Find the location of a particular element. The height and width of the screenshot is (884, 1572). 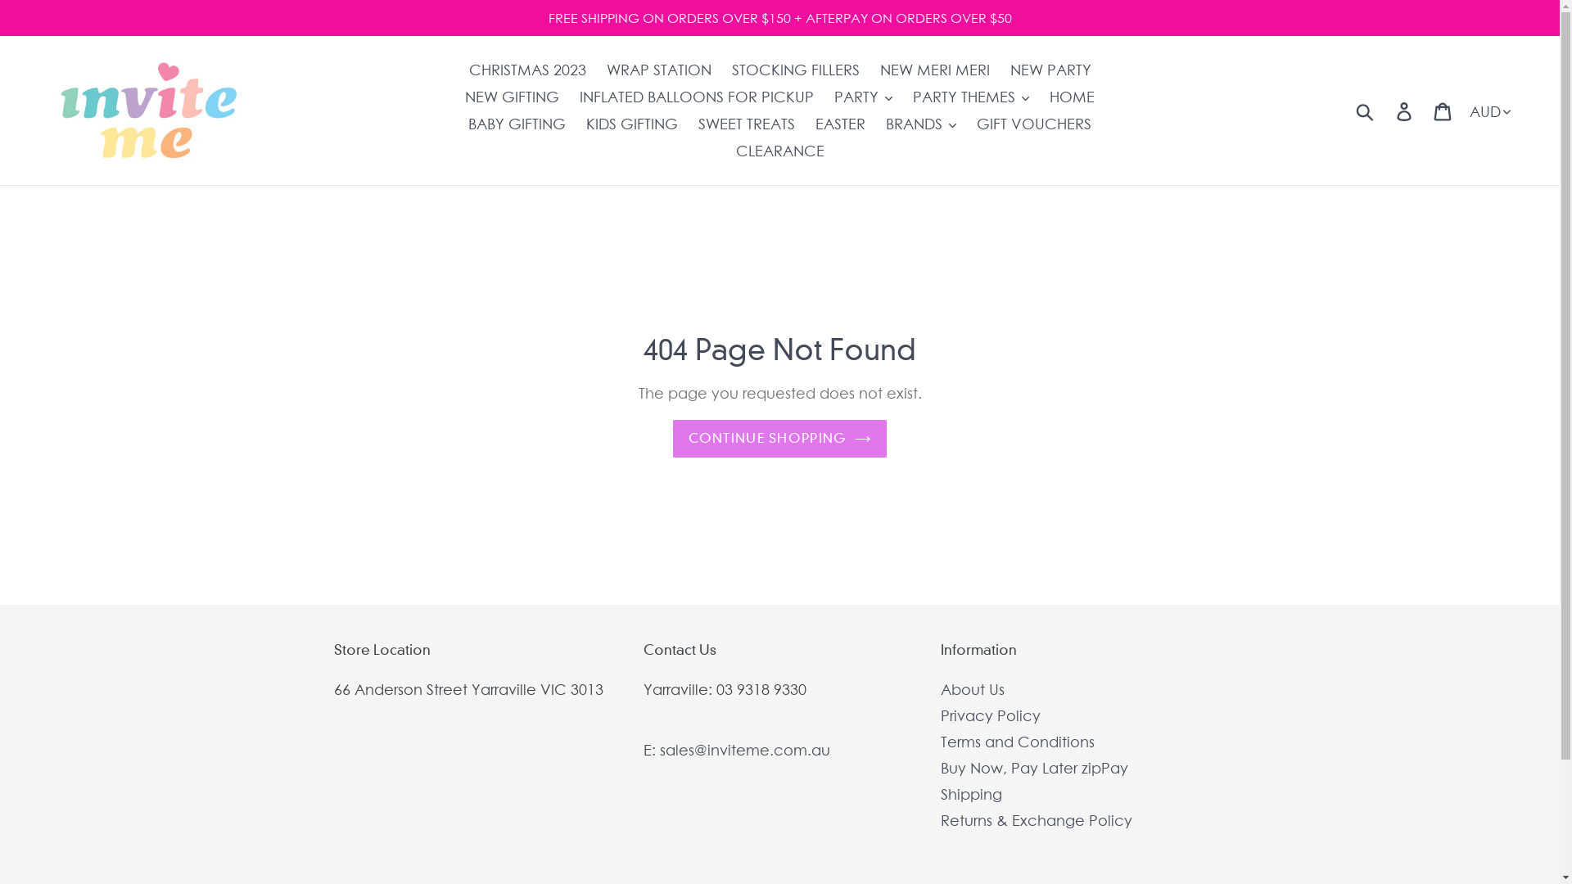

Terms and Conditions is located at coordinates (1018, 742).